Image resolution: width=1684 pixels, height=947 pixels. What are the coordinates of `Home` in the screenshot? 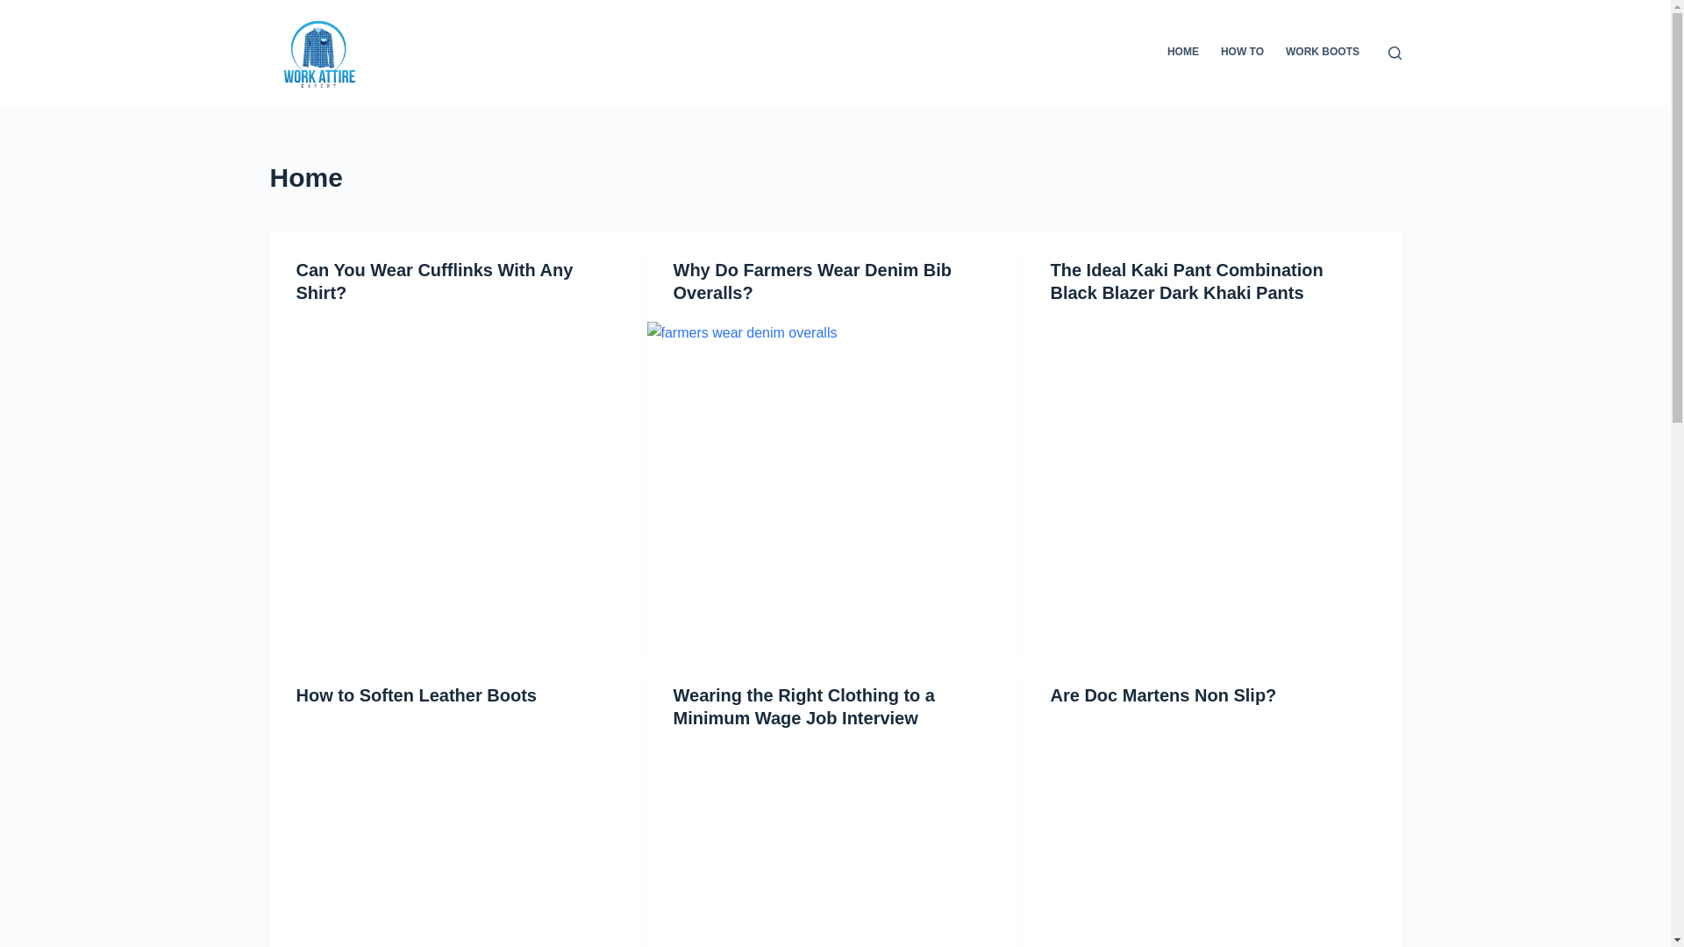 It's located at (835, 177).